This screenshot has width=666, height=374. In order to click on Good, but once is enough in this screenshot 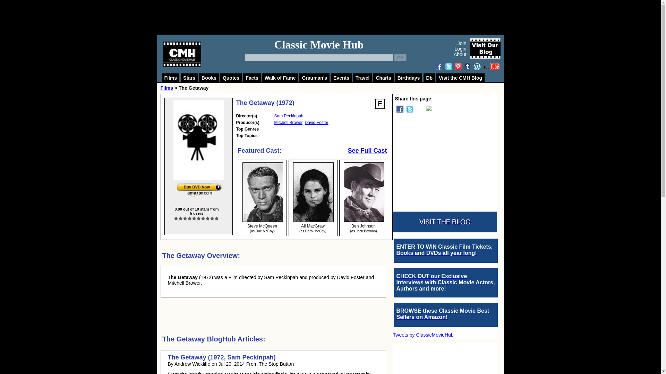, I will do `click(190, 219)`.